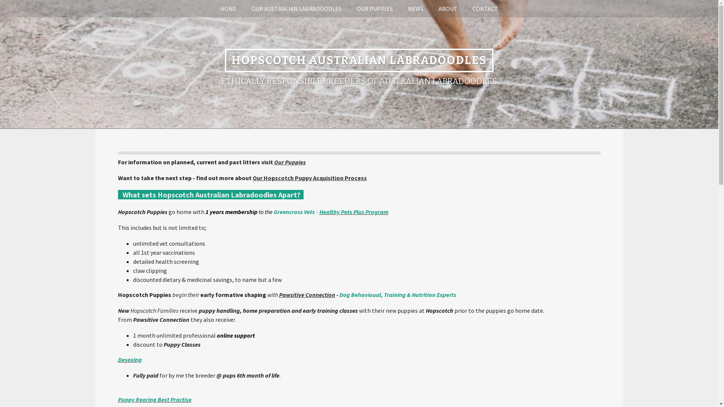  What do you see at coordinates (359, 62) in the screenshot?
I see `HOPSCOTCH AUSTRALIAN LABRADOODLES` at bounding box center [359, 62].